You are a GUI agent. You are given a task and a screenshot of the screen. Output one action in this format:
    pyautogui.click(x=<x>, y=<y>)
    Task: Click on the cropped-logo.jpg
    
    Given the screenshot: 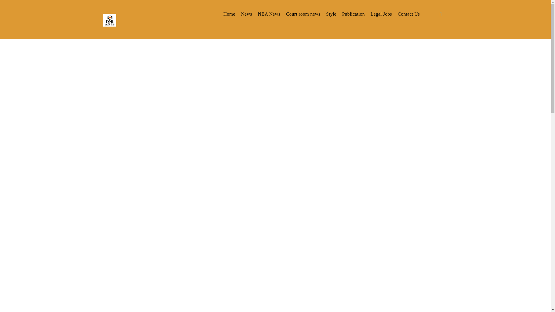 What is the action you would take?
    pyautogui.click(x=109, y=20)
    